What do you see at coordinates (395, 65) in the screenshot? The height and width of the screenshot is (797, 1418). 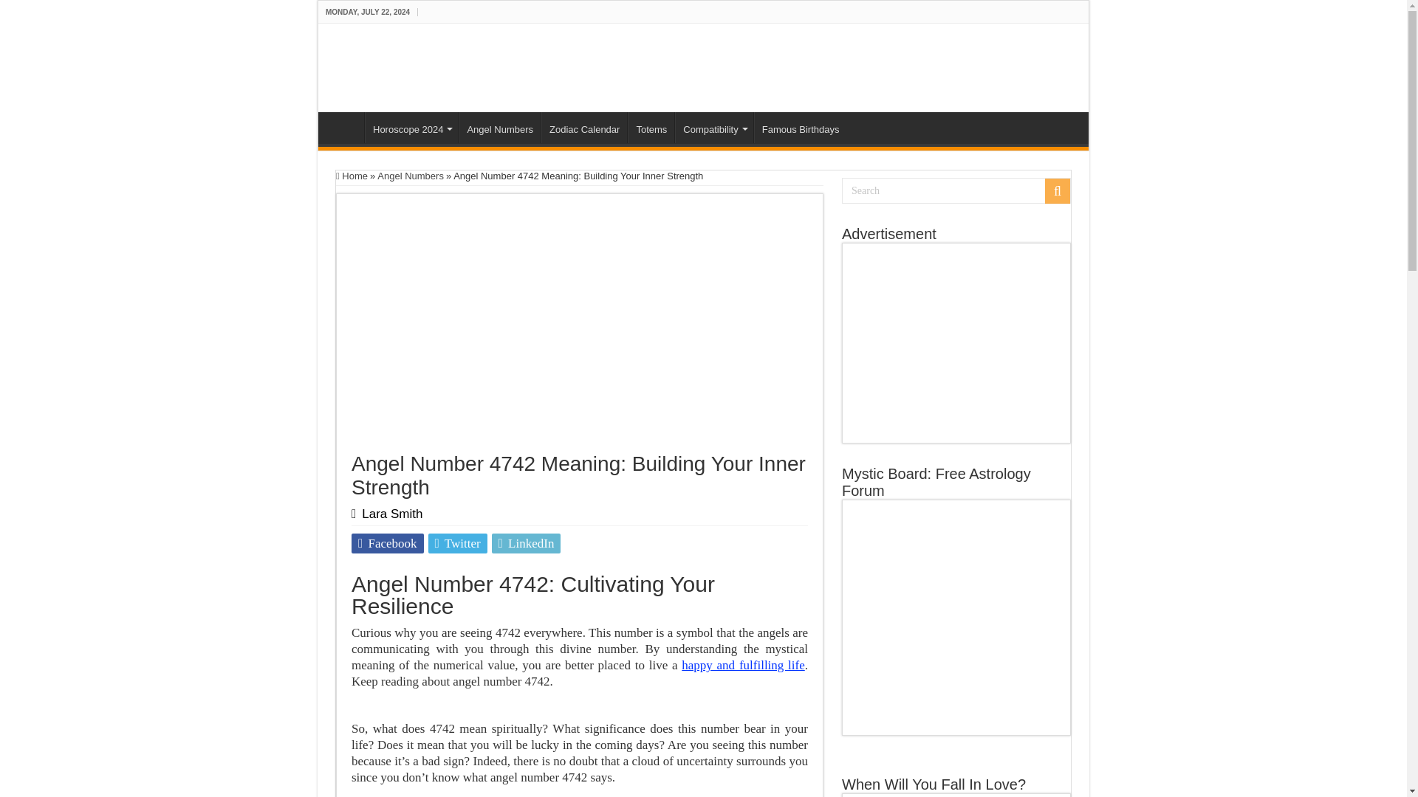 I see `Sun Signs` at bounding box center [395, 65].